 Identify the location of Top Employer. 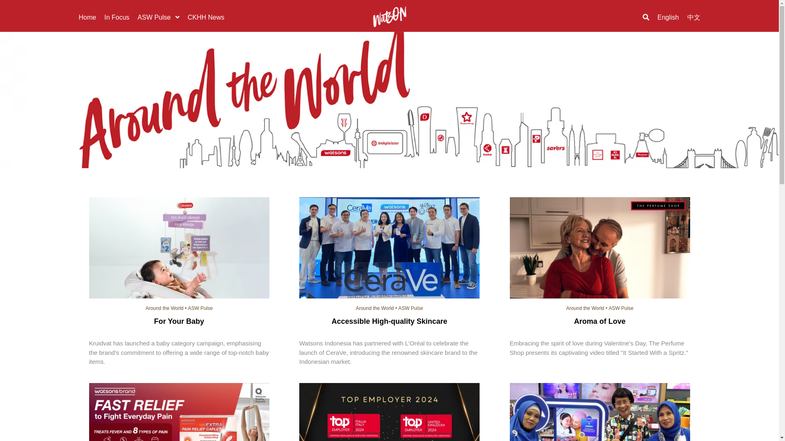
(389, 412).